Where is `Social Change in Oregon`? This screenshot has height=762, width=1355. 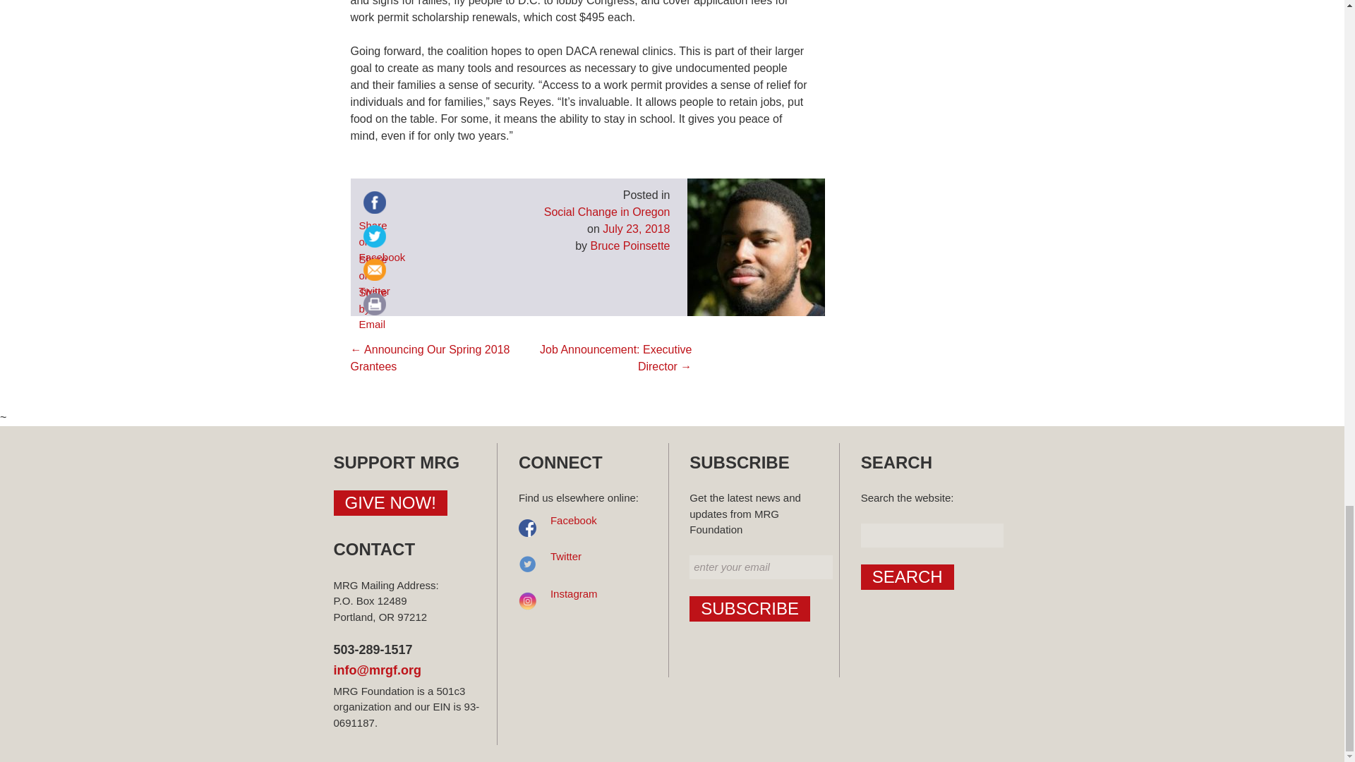
Social Change in Oregon is located at coordinates (607, 212).